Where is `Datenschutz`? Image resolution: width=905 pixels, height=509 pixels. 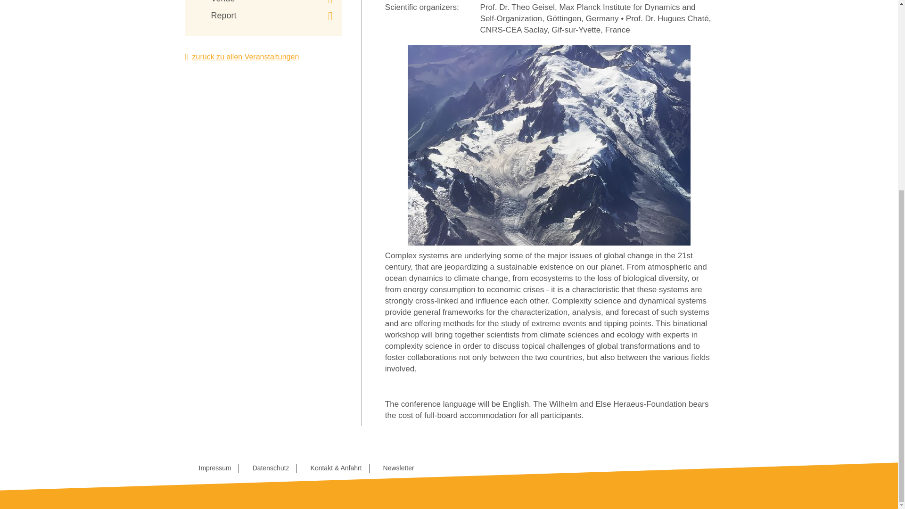
Datenschutz is located at coordinates (271, 468).